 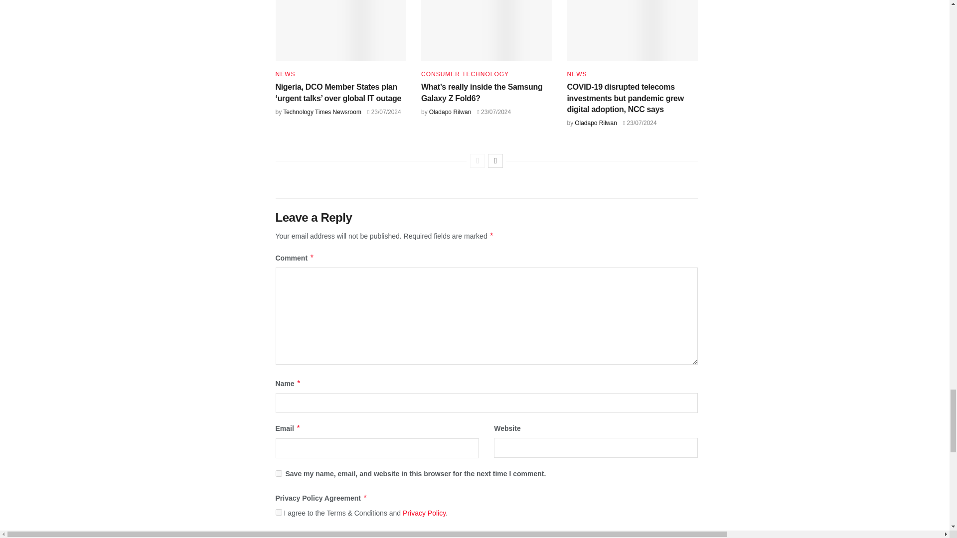 What do you see at coordinates (278, 512) in the screenshot?
I see `on` at bounding box center [278, 512].